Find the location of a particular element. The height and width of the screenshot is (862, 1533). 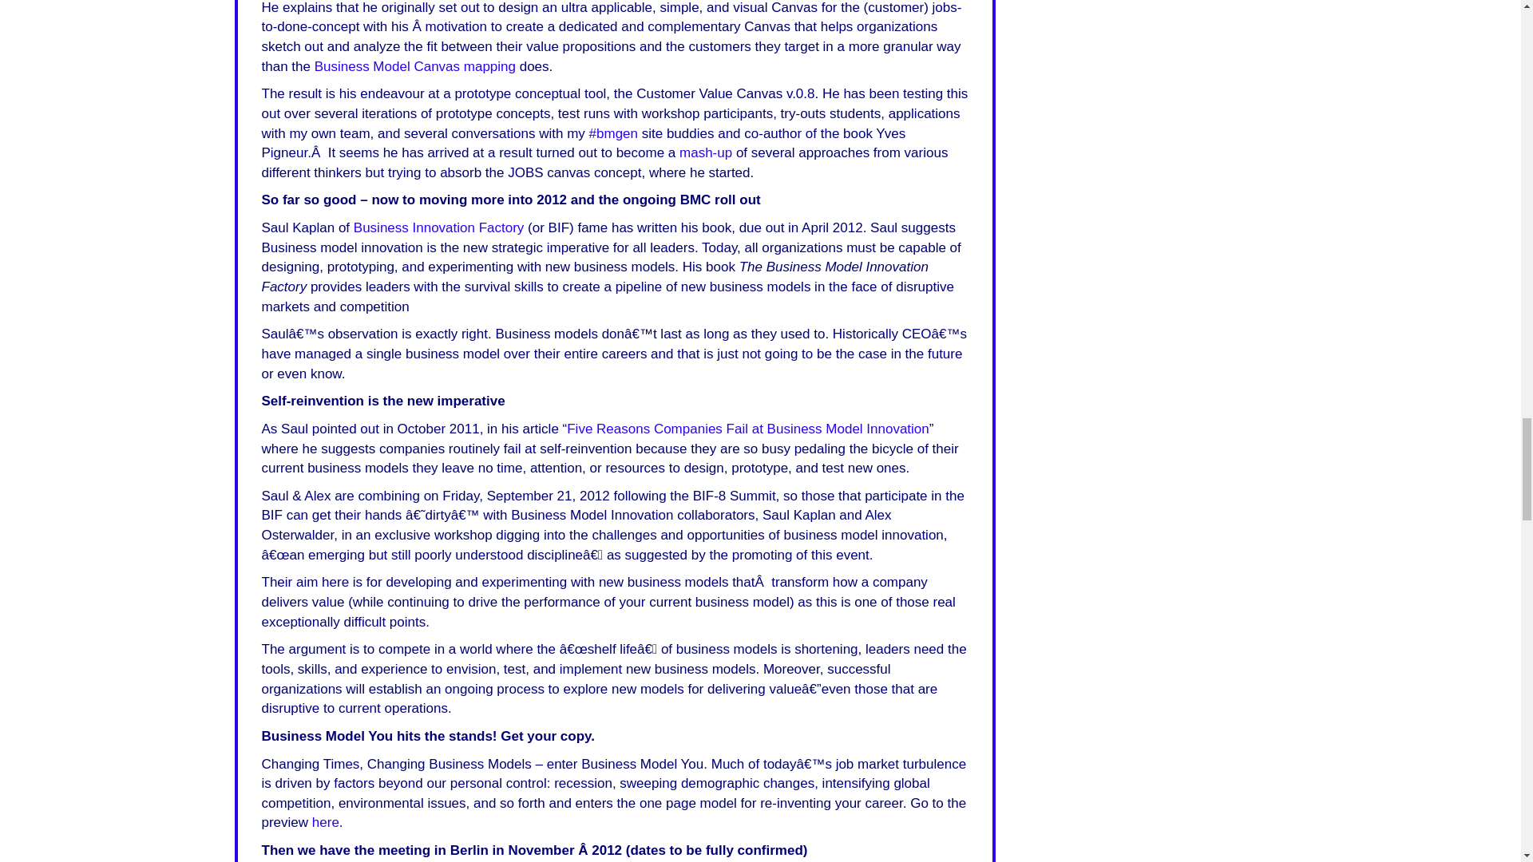

mash-up is located at coordinates (706, 152).